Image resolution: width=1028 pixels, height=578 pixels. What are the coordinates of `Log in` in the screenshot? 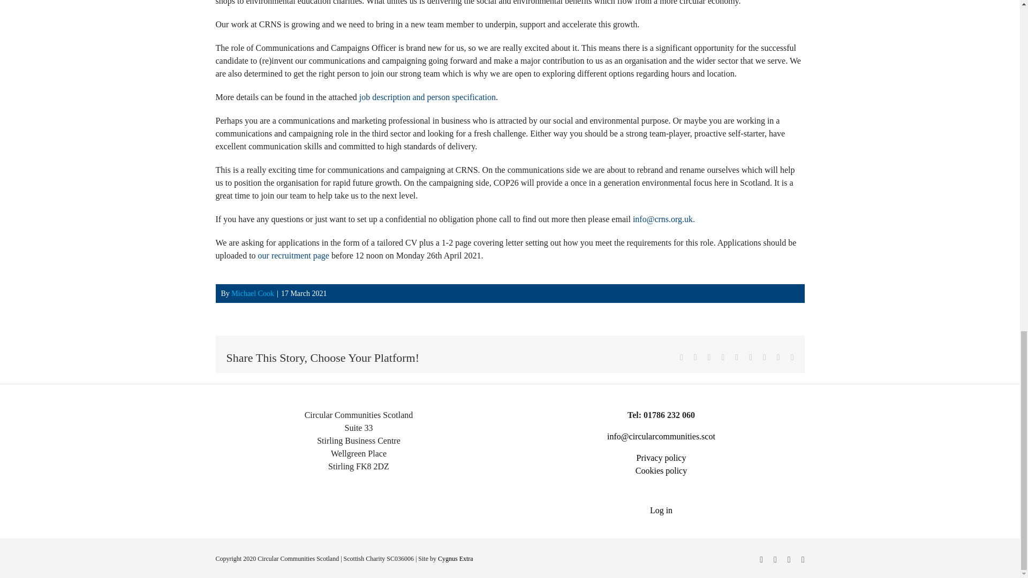 It's located at (661, 510).